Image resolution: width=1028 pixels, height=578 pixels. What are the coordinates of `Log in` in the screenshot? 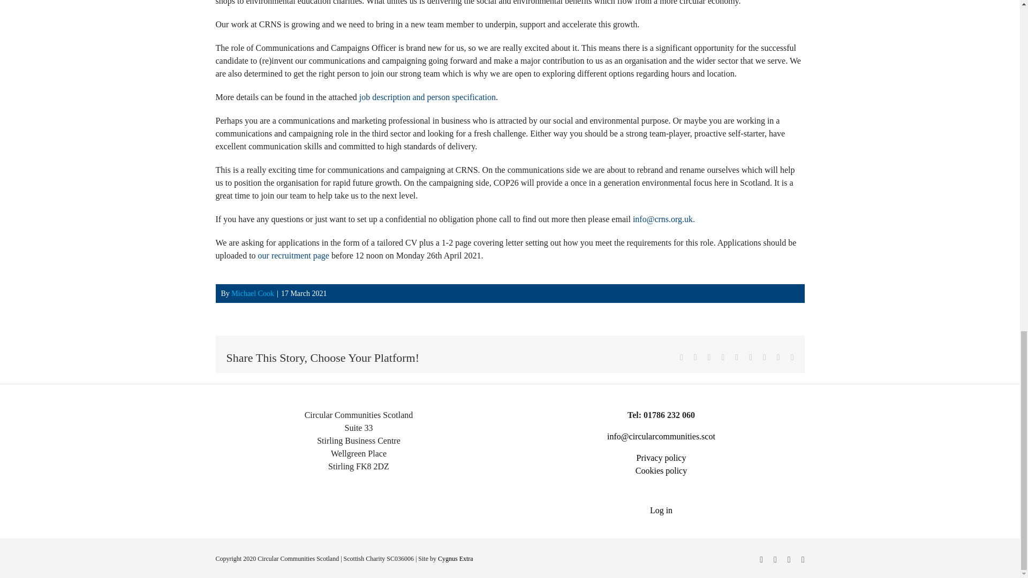 It's located at (661, 510).